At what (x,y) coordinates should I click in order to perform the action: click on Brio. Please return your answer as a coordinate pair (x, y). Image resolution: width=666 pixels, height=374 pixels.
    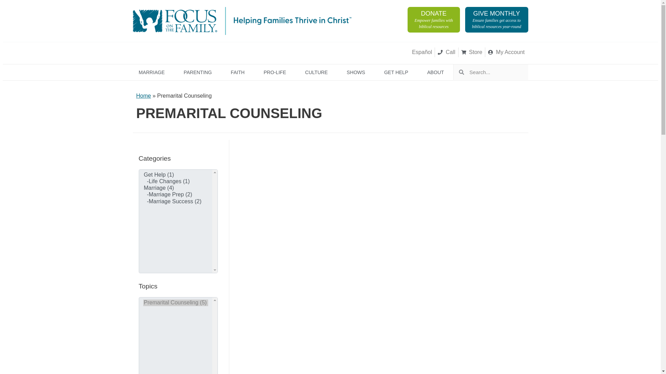
    Looking at the image, I should click on (446, 52).